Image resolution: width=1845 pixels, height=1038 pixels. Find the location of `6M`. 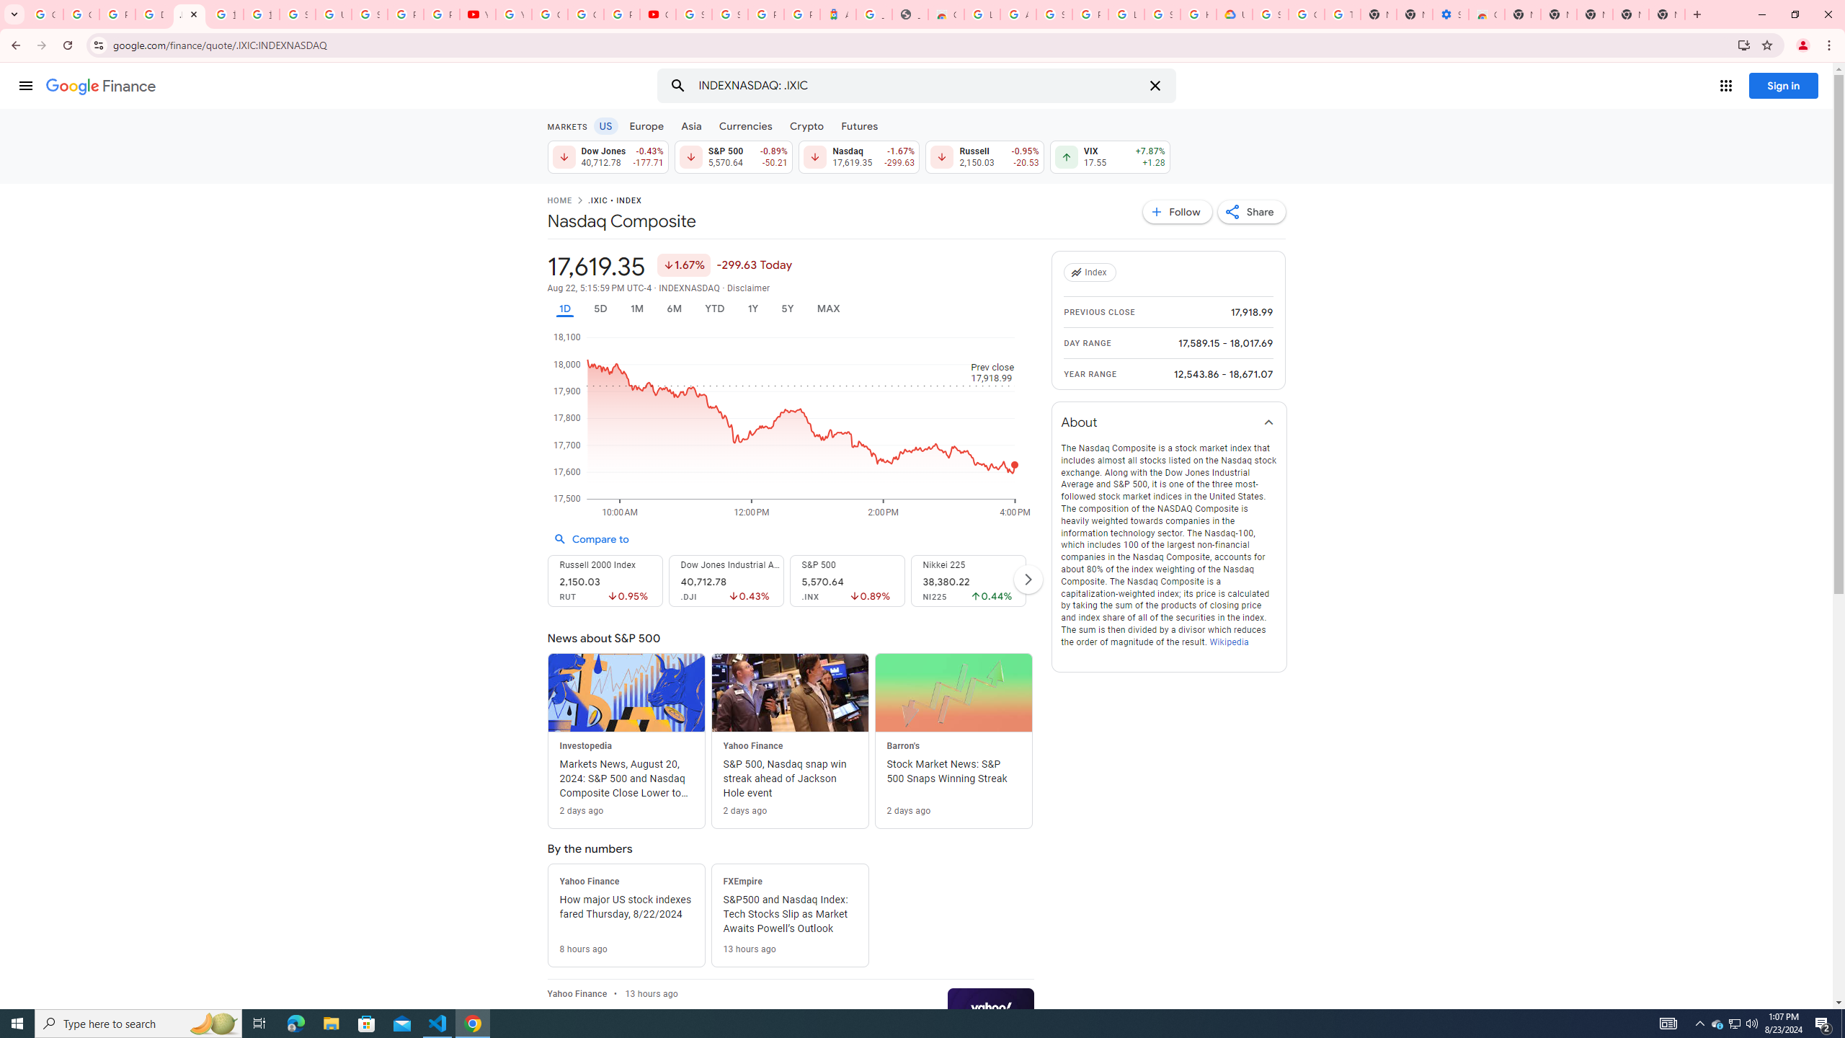

6M is located at coordinates (674, 309).